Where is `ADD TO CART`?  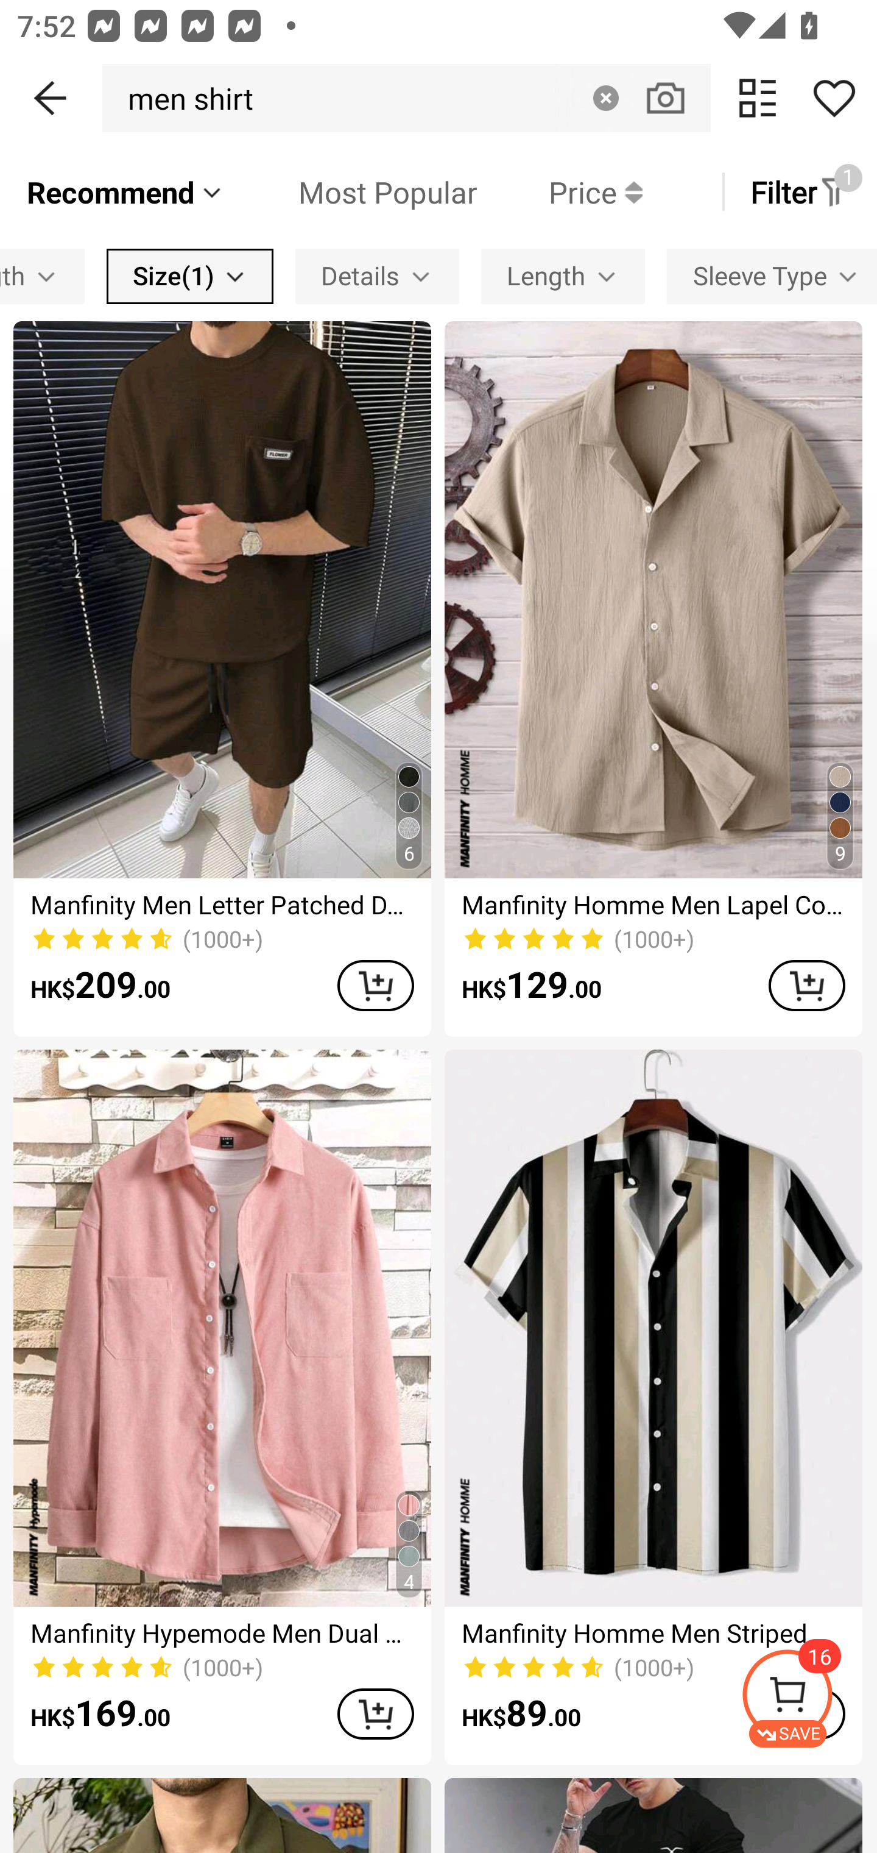 ADD TO CART is located at coordinates (375, 1714).